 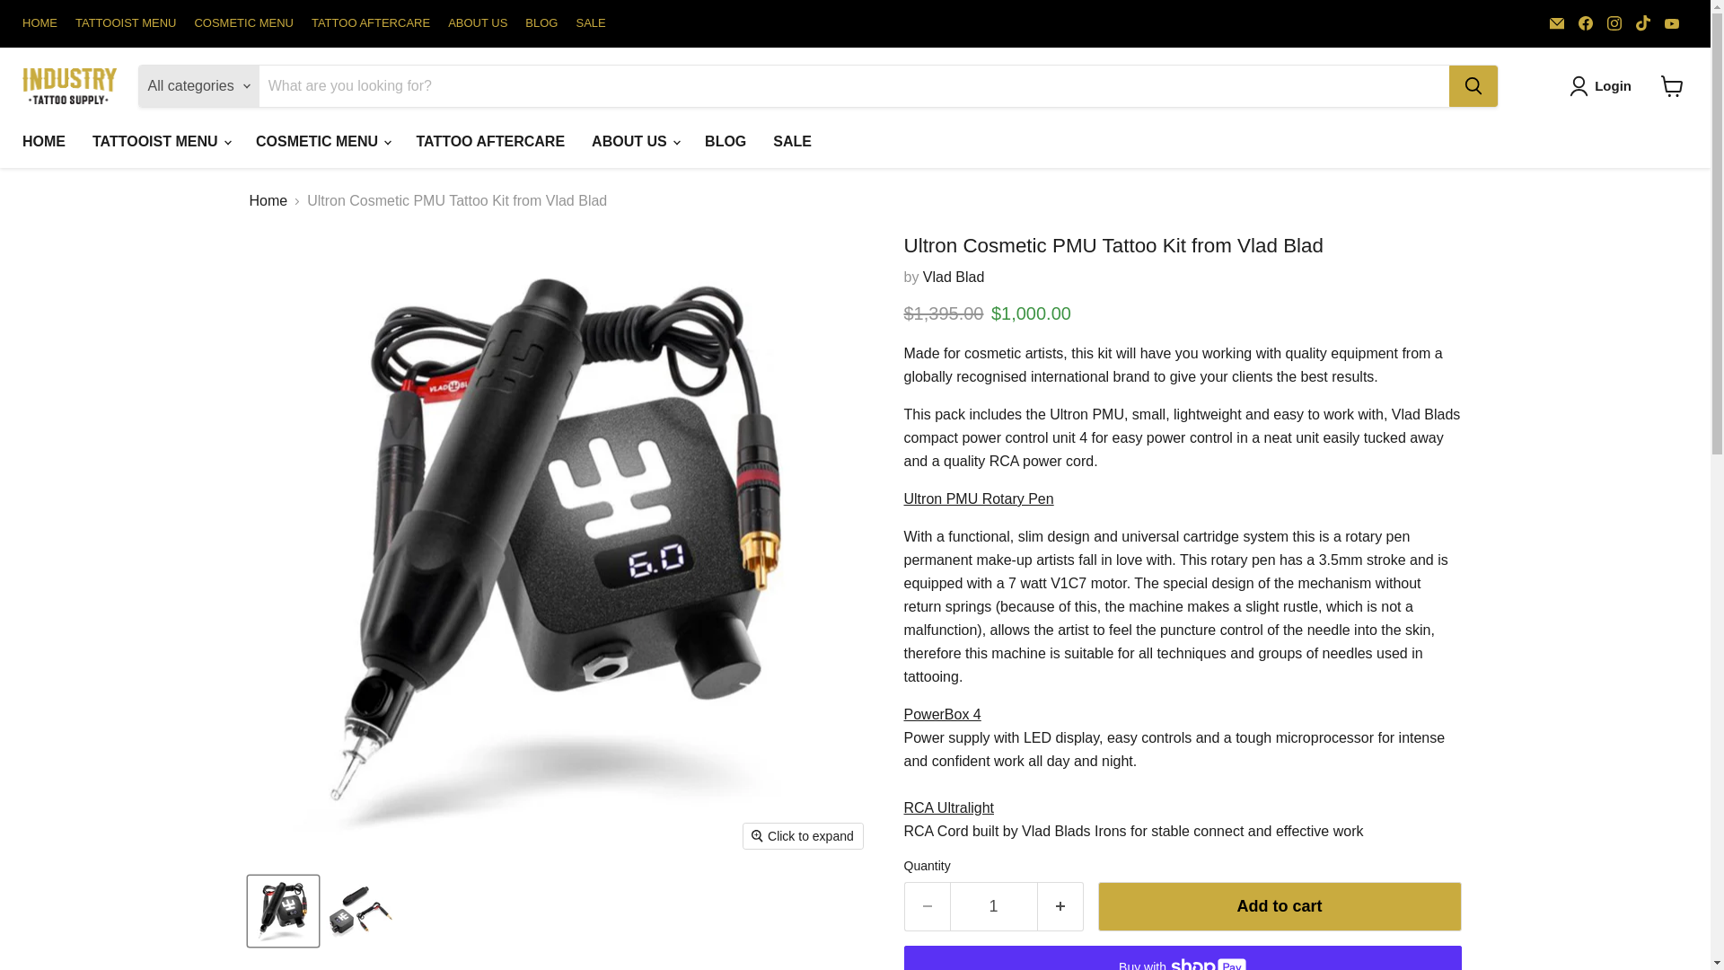 What do you see at coordinates (590, 23) in the screenshot?
I see `SALE` at bounding box center [590, 23].